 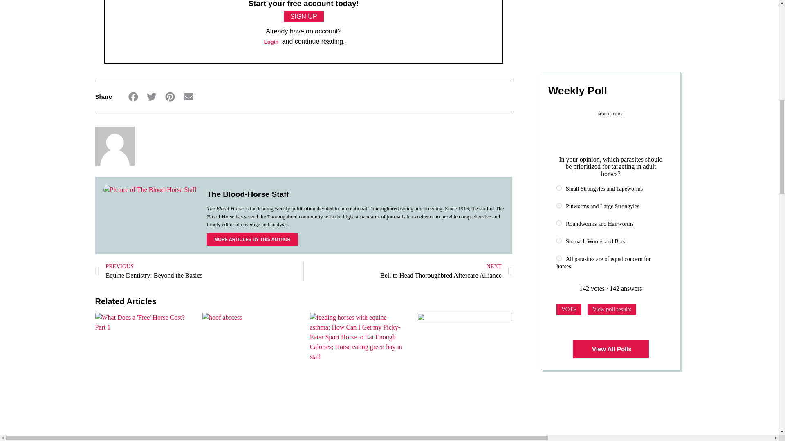 I want to click on 46261, so click(x=559, y=223).